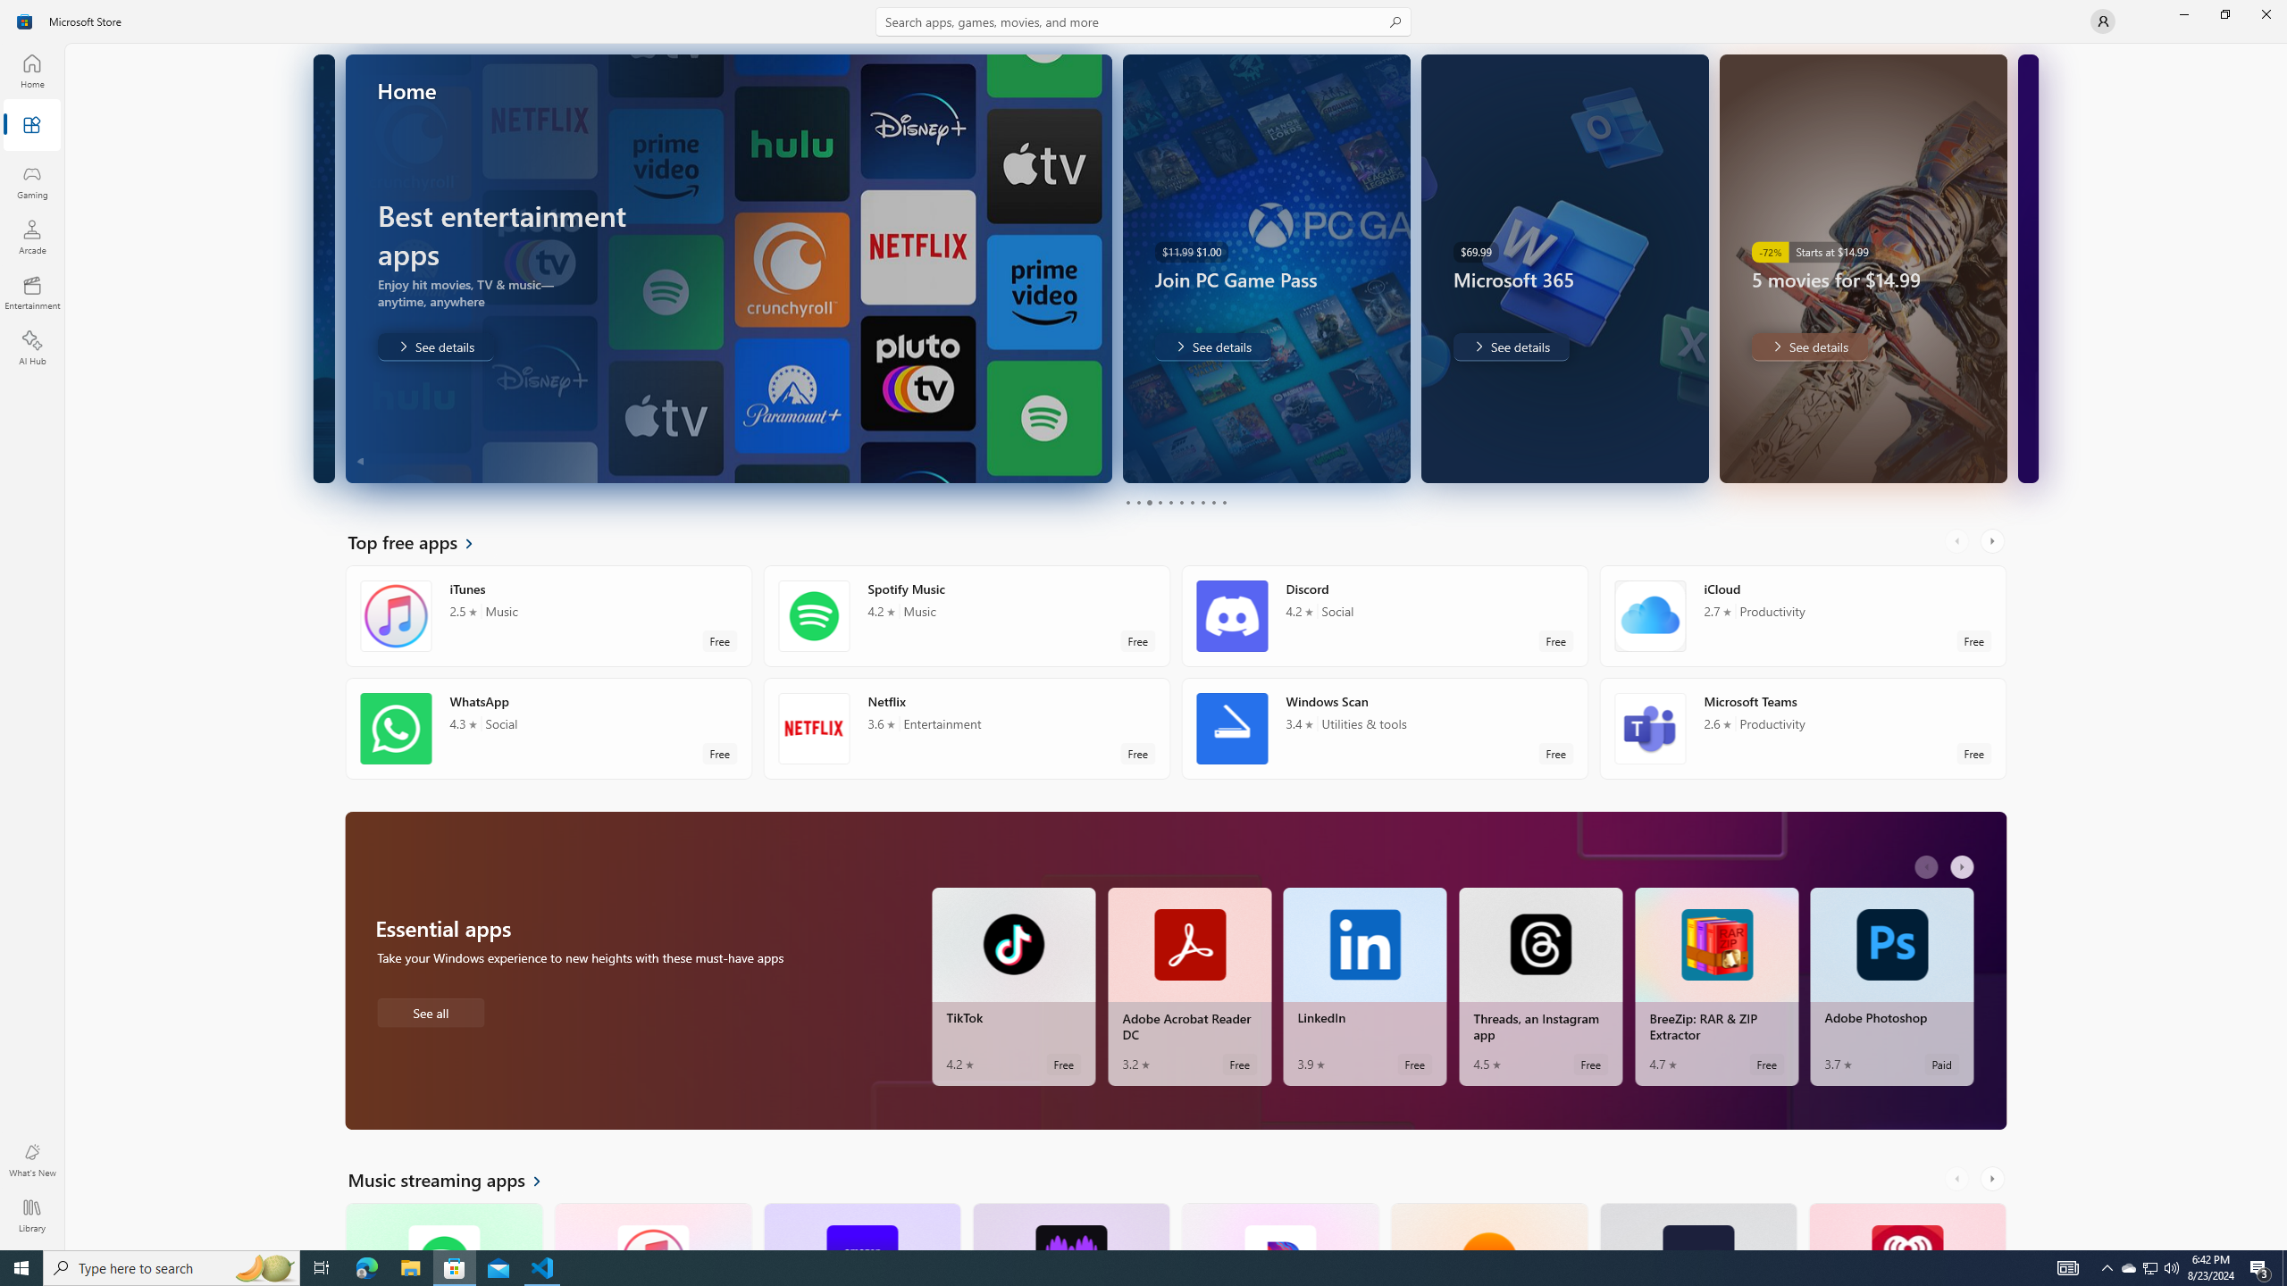 The image size is (2287, 1286). I want to click on Arcade, so click(32, 237).